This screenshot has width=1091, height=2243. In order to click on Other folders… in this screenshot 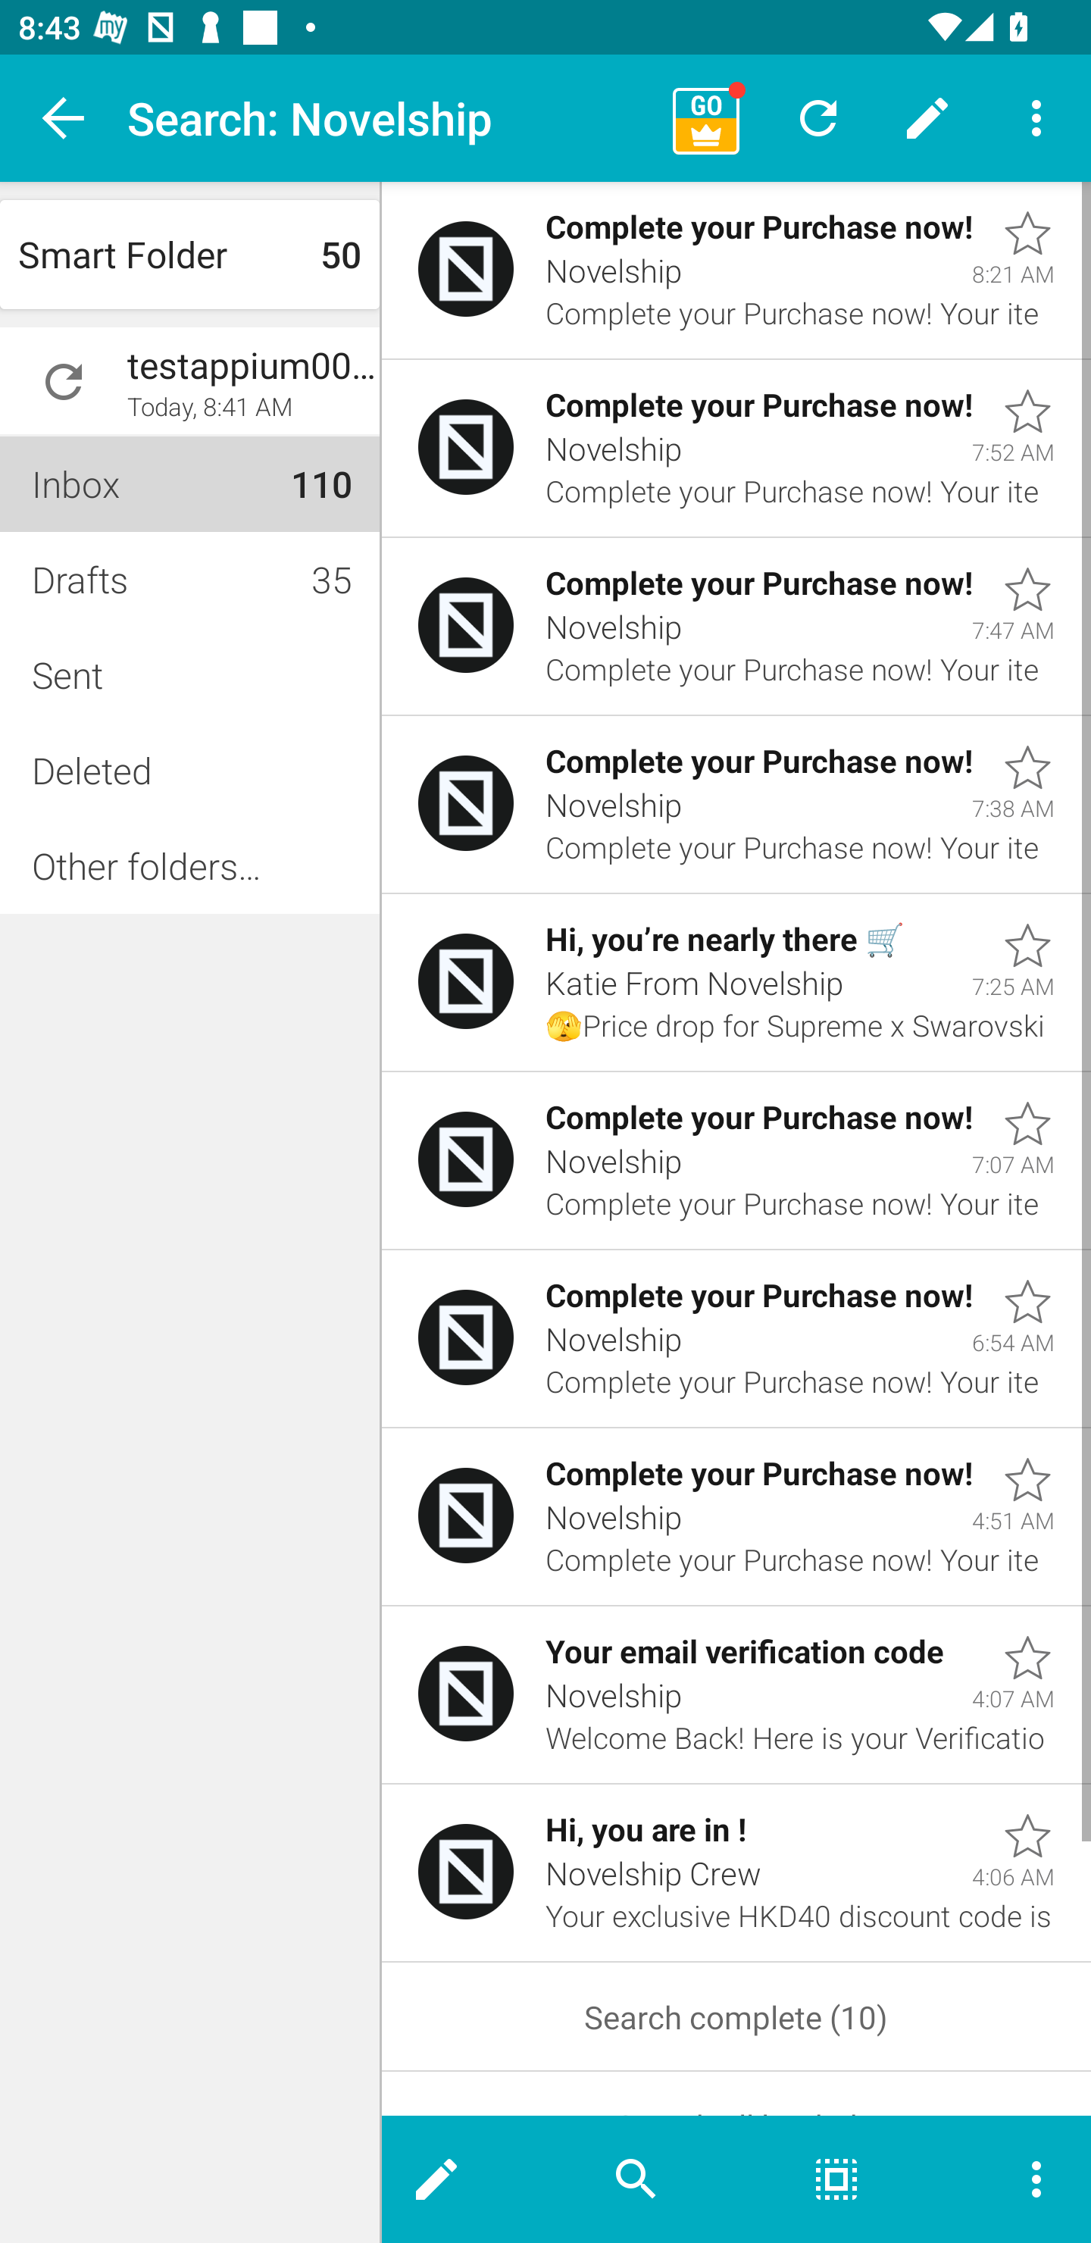, I will do `click(189, 865)`.